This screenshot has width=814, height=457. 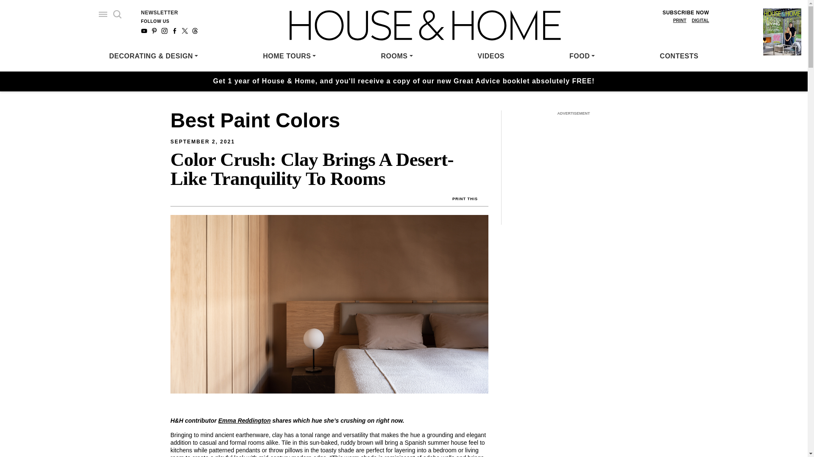 I want to click on HOME TOURS, so click(x=289, y=56).